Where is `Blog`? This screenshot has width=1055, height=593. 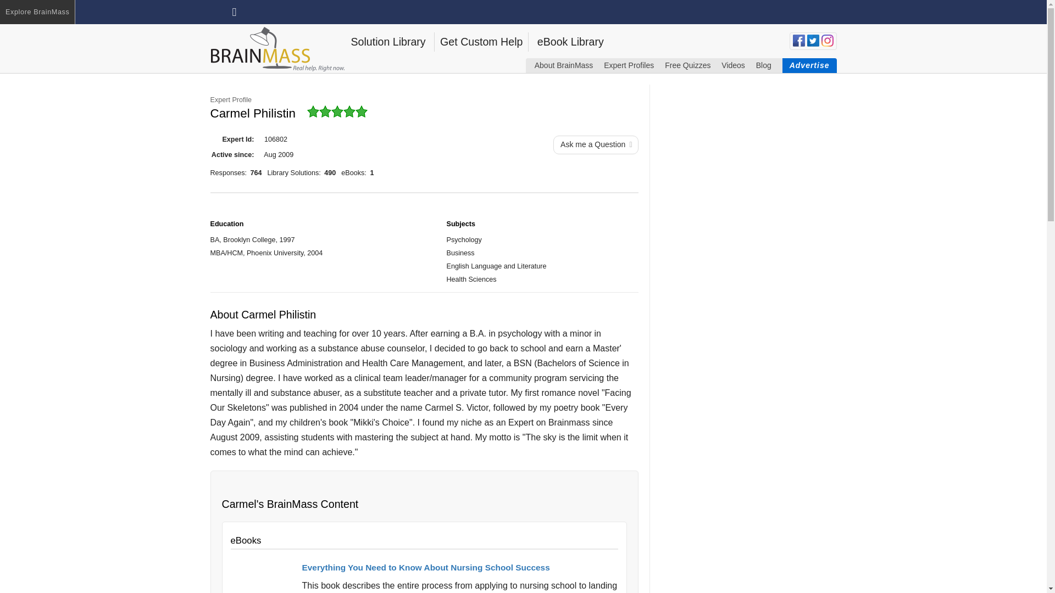
Blog is located at coordinates (764, 65).